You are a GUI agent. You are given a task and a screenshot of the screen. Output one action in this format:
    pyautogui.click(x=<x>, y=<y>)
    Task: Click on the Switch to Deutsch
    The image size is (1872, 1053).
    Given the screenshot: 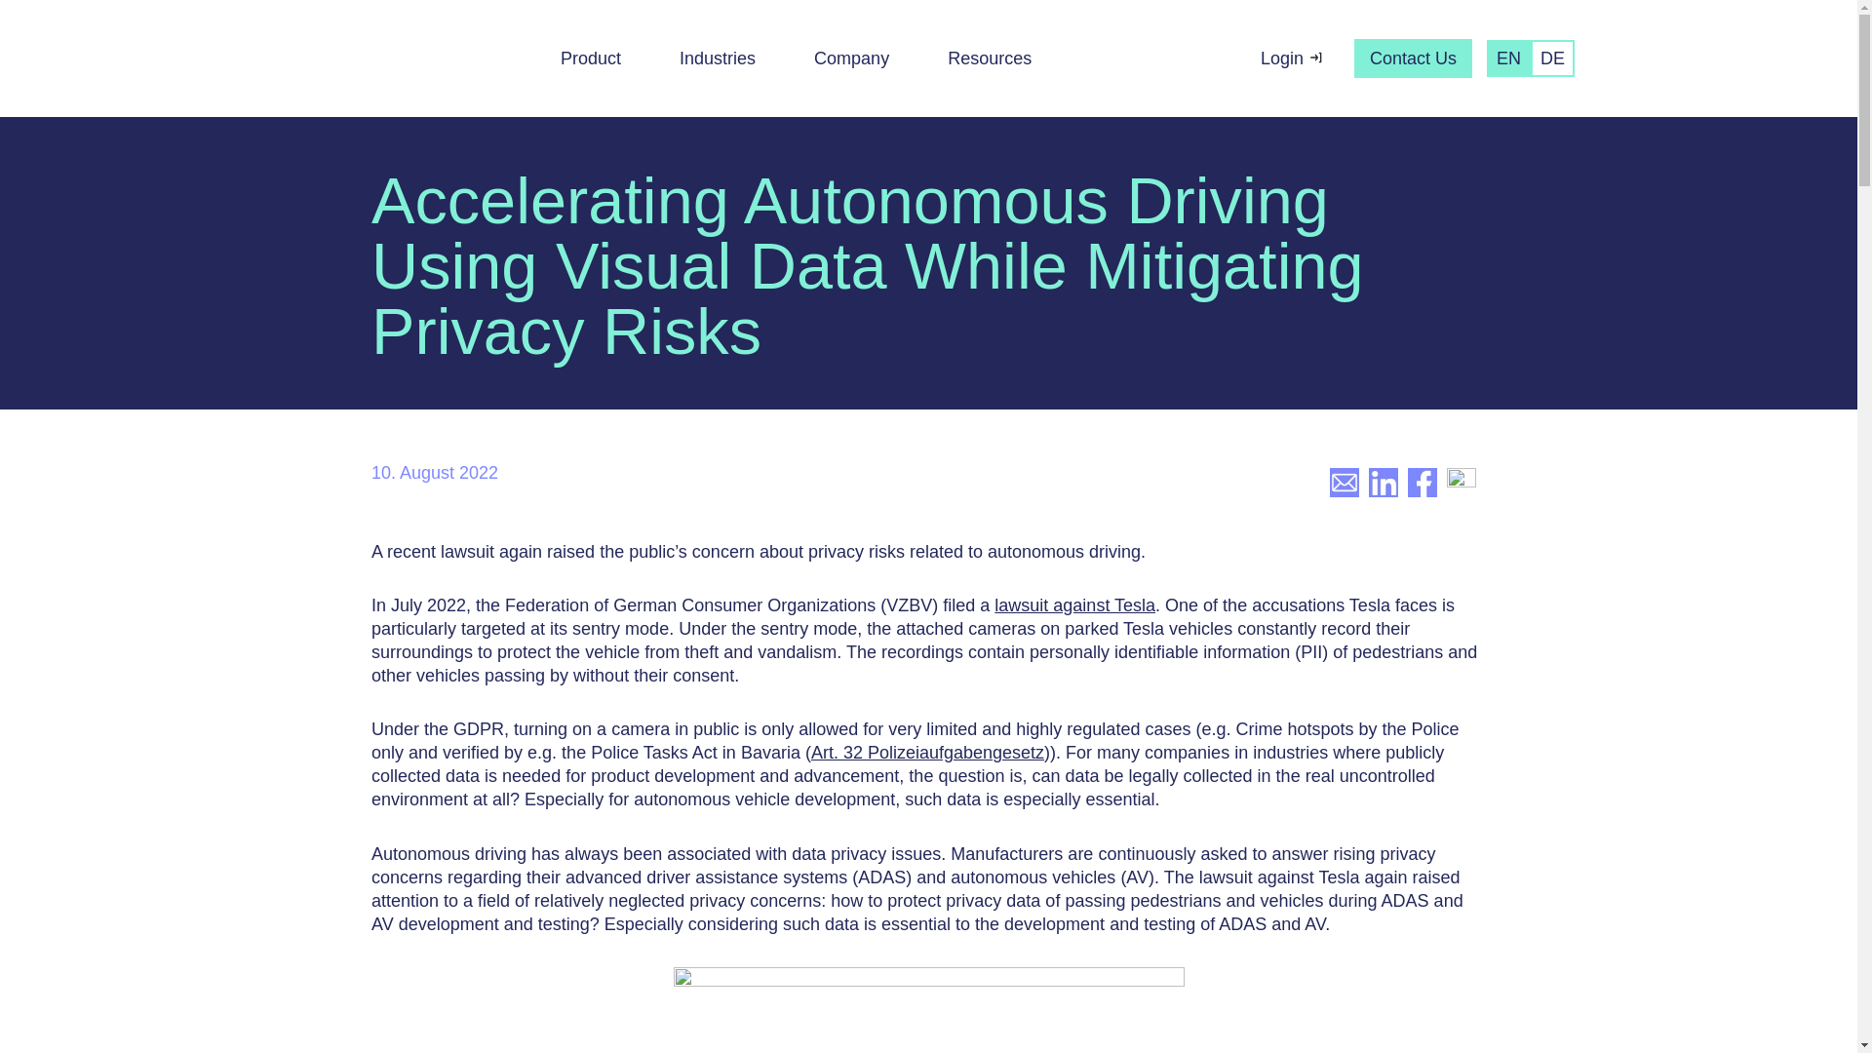 What is the action you would take?
    pyautogui.click(x=1552, y=58)
    